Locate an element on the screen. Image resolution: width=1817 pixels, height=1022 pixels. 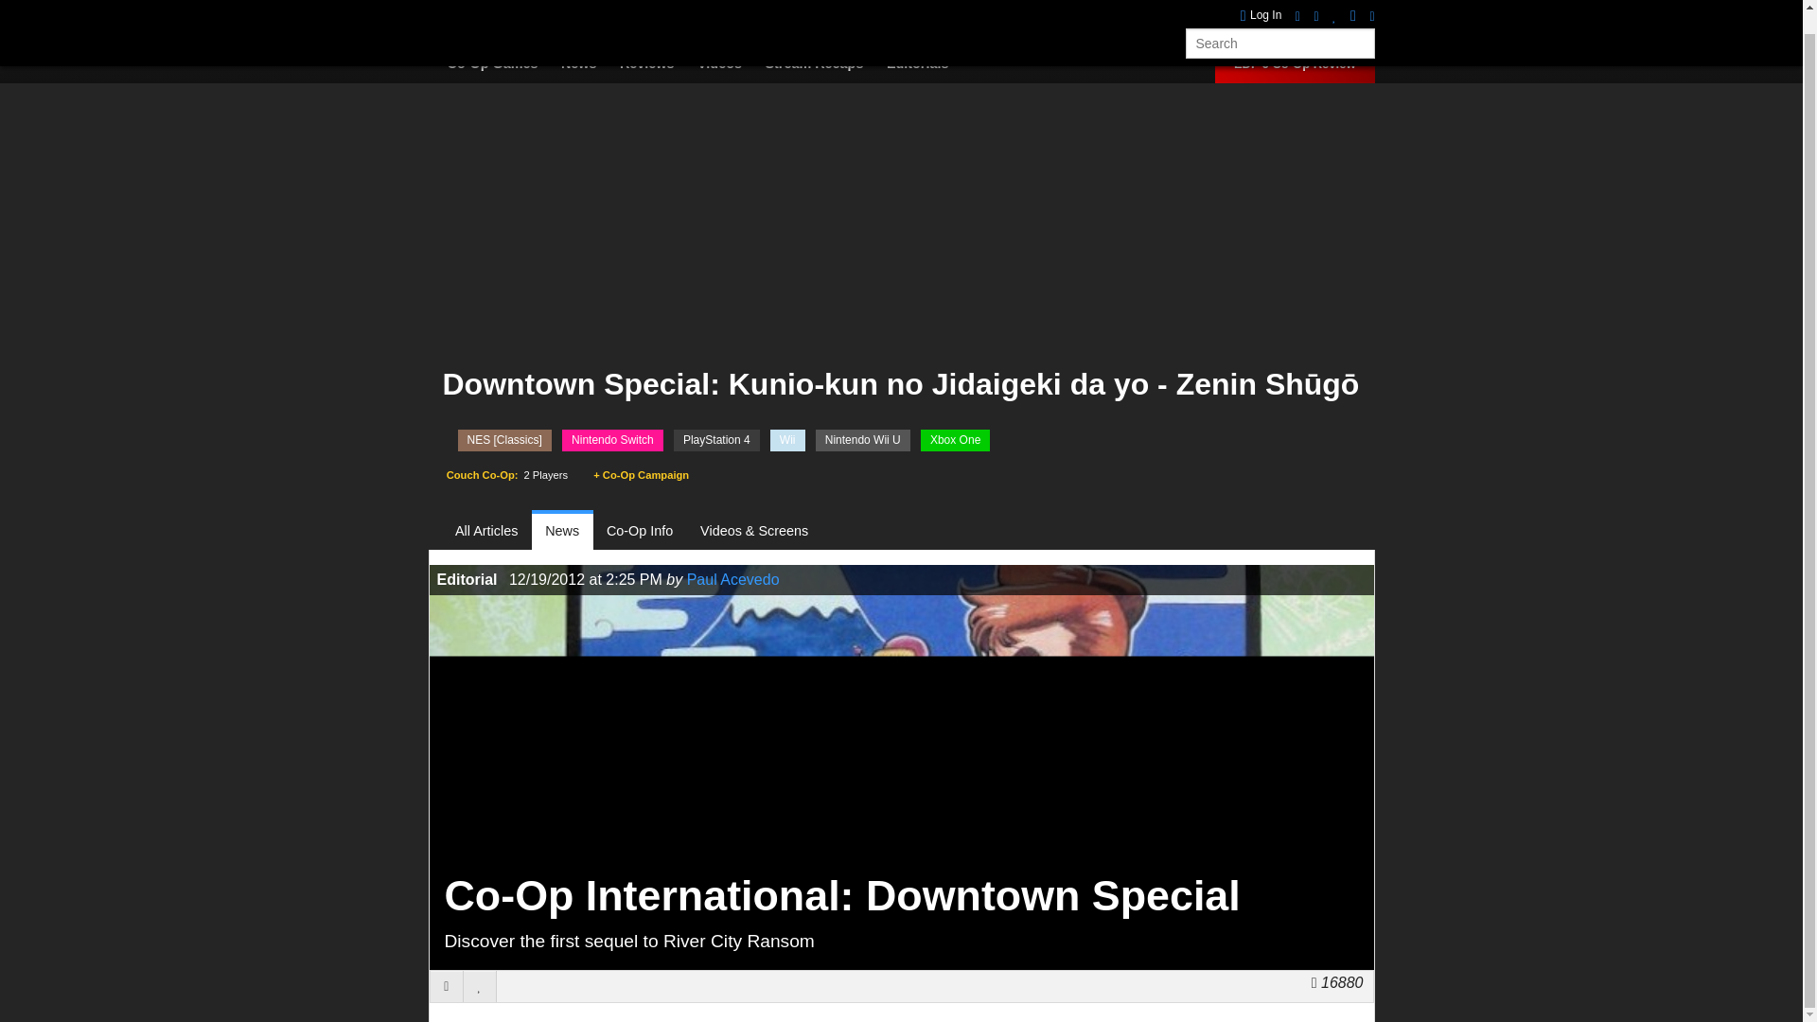
All Articles is located at coordinates (494, 531).